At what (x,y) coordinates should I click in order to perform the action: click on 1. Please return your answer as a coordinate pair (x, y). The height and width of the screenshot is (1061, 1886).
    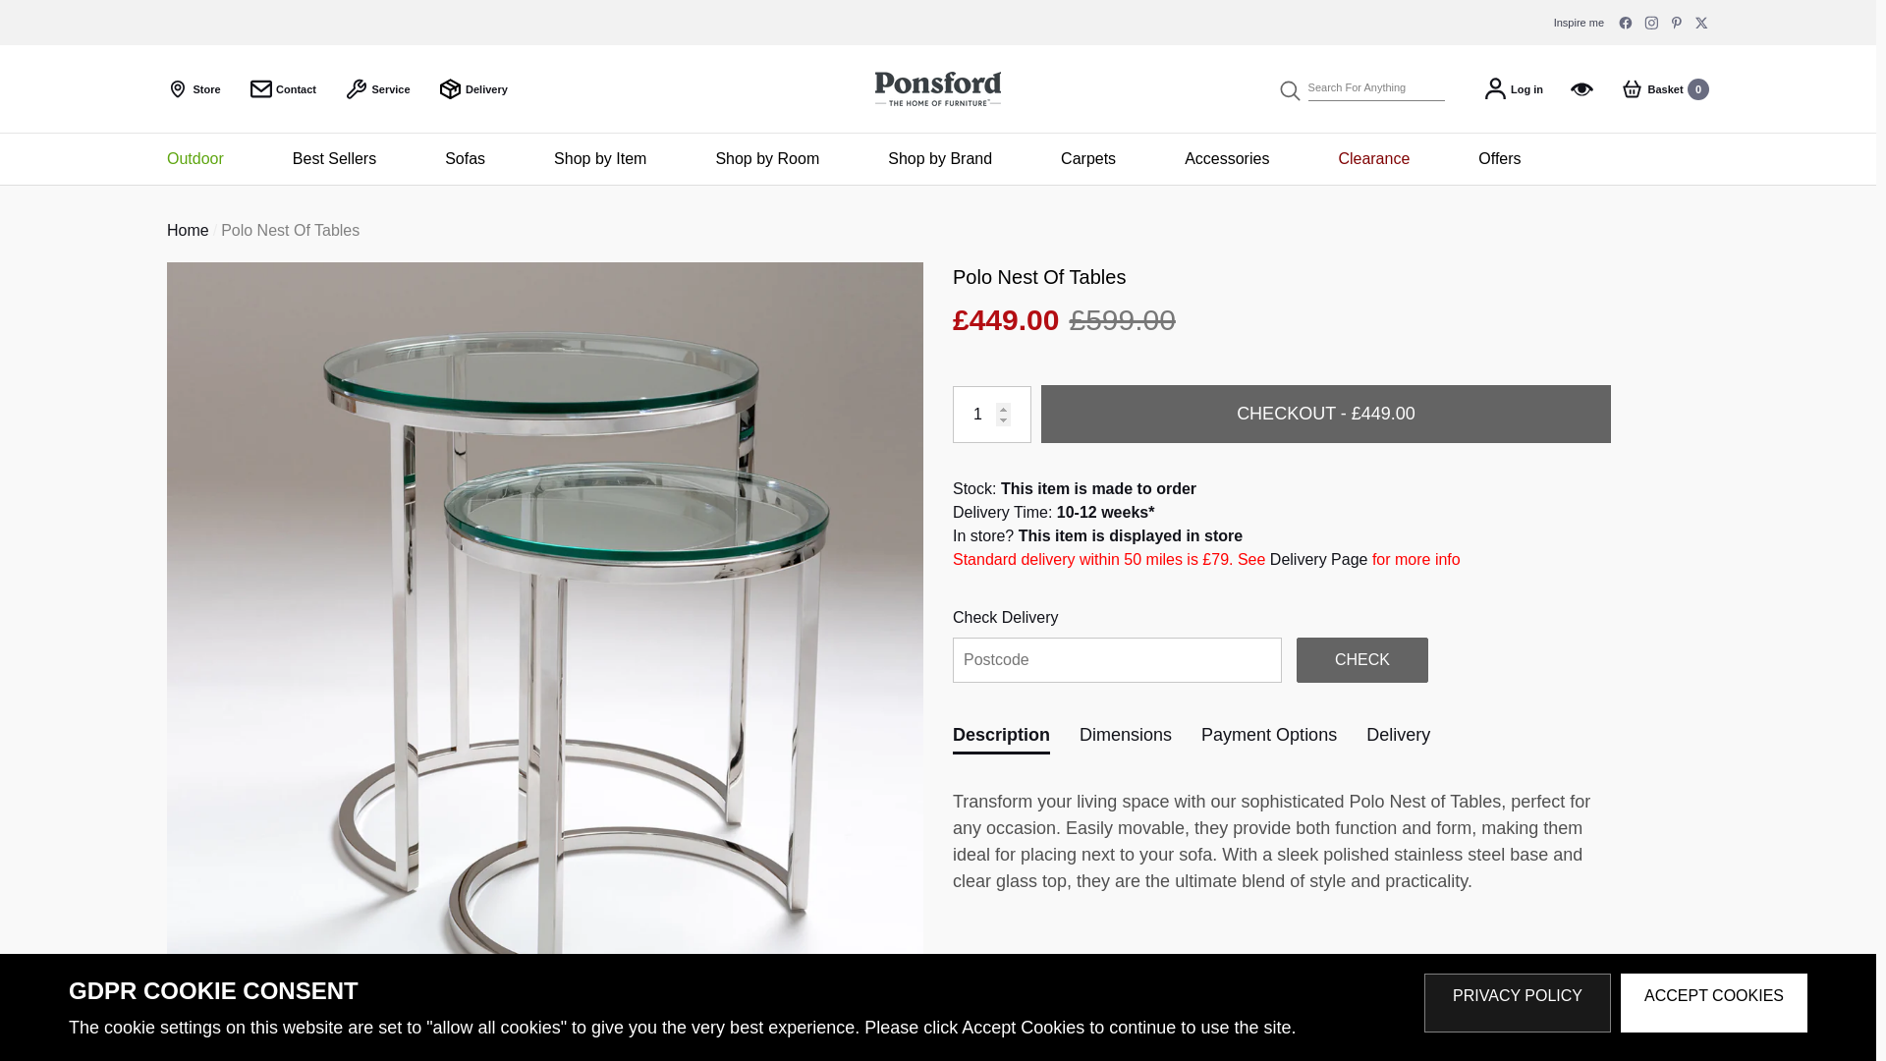
    Looking at the image, I should click on (466, 159).